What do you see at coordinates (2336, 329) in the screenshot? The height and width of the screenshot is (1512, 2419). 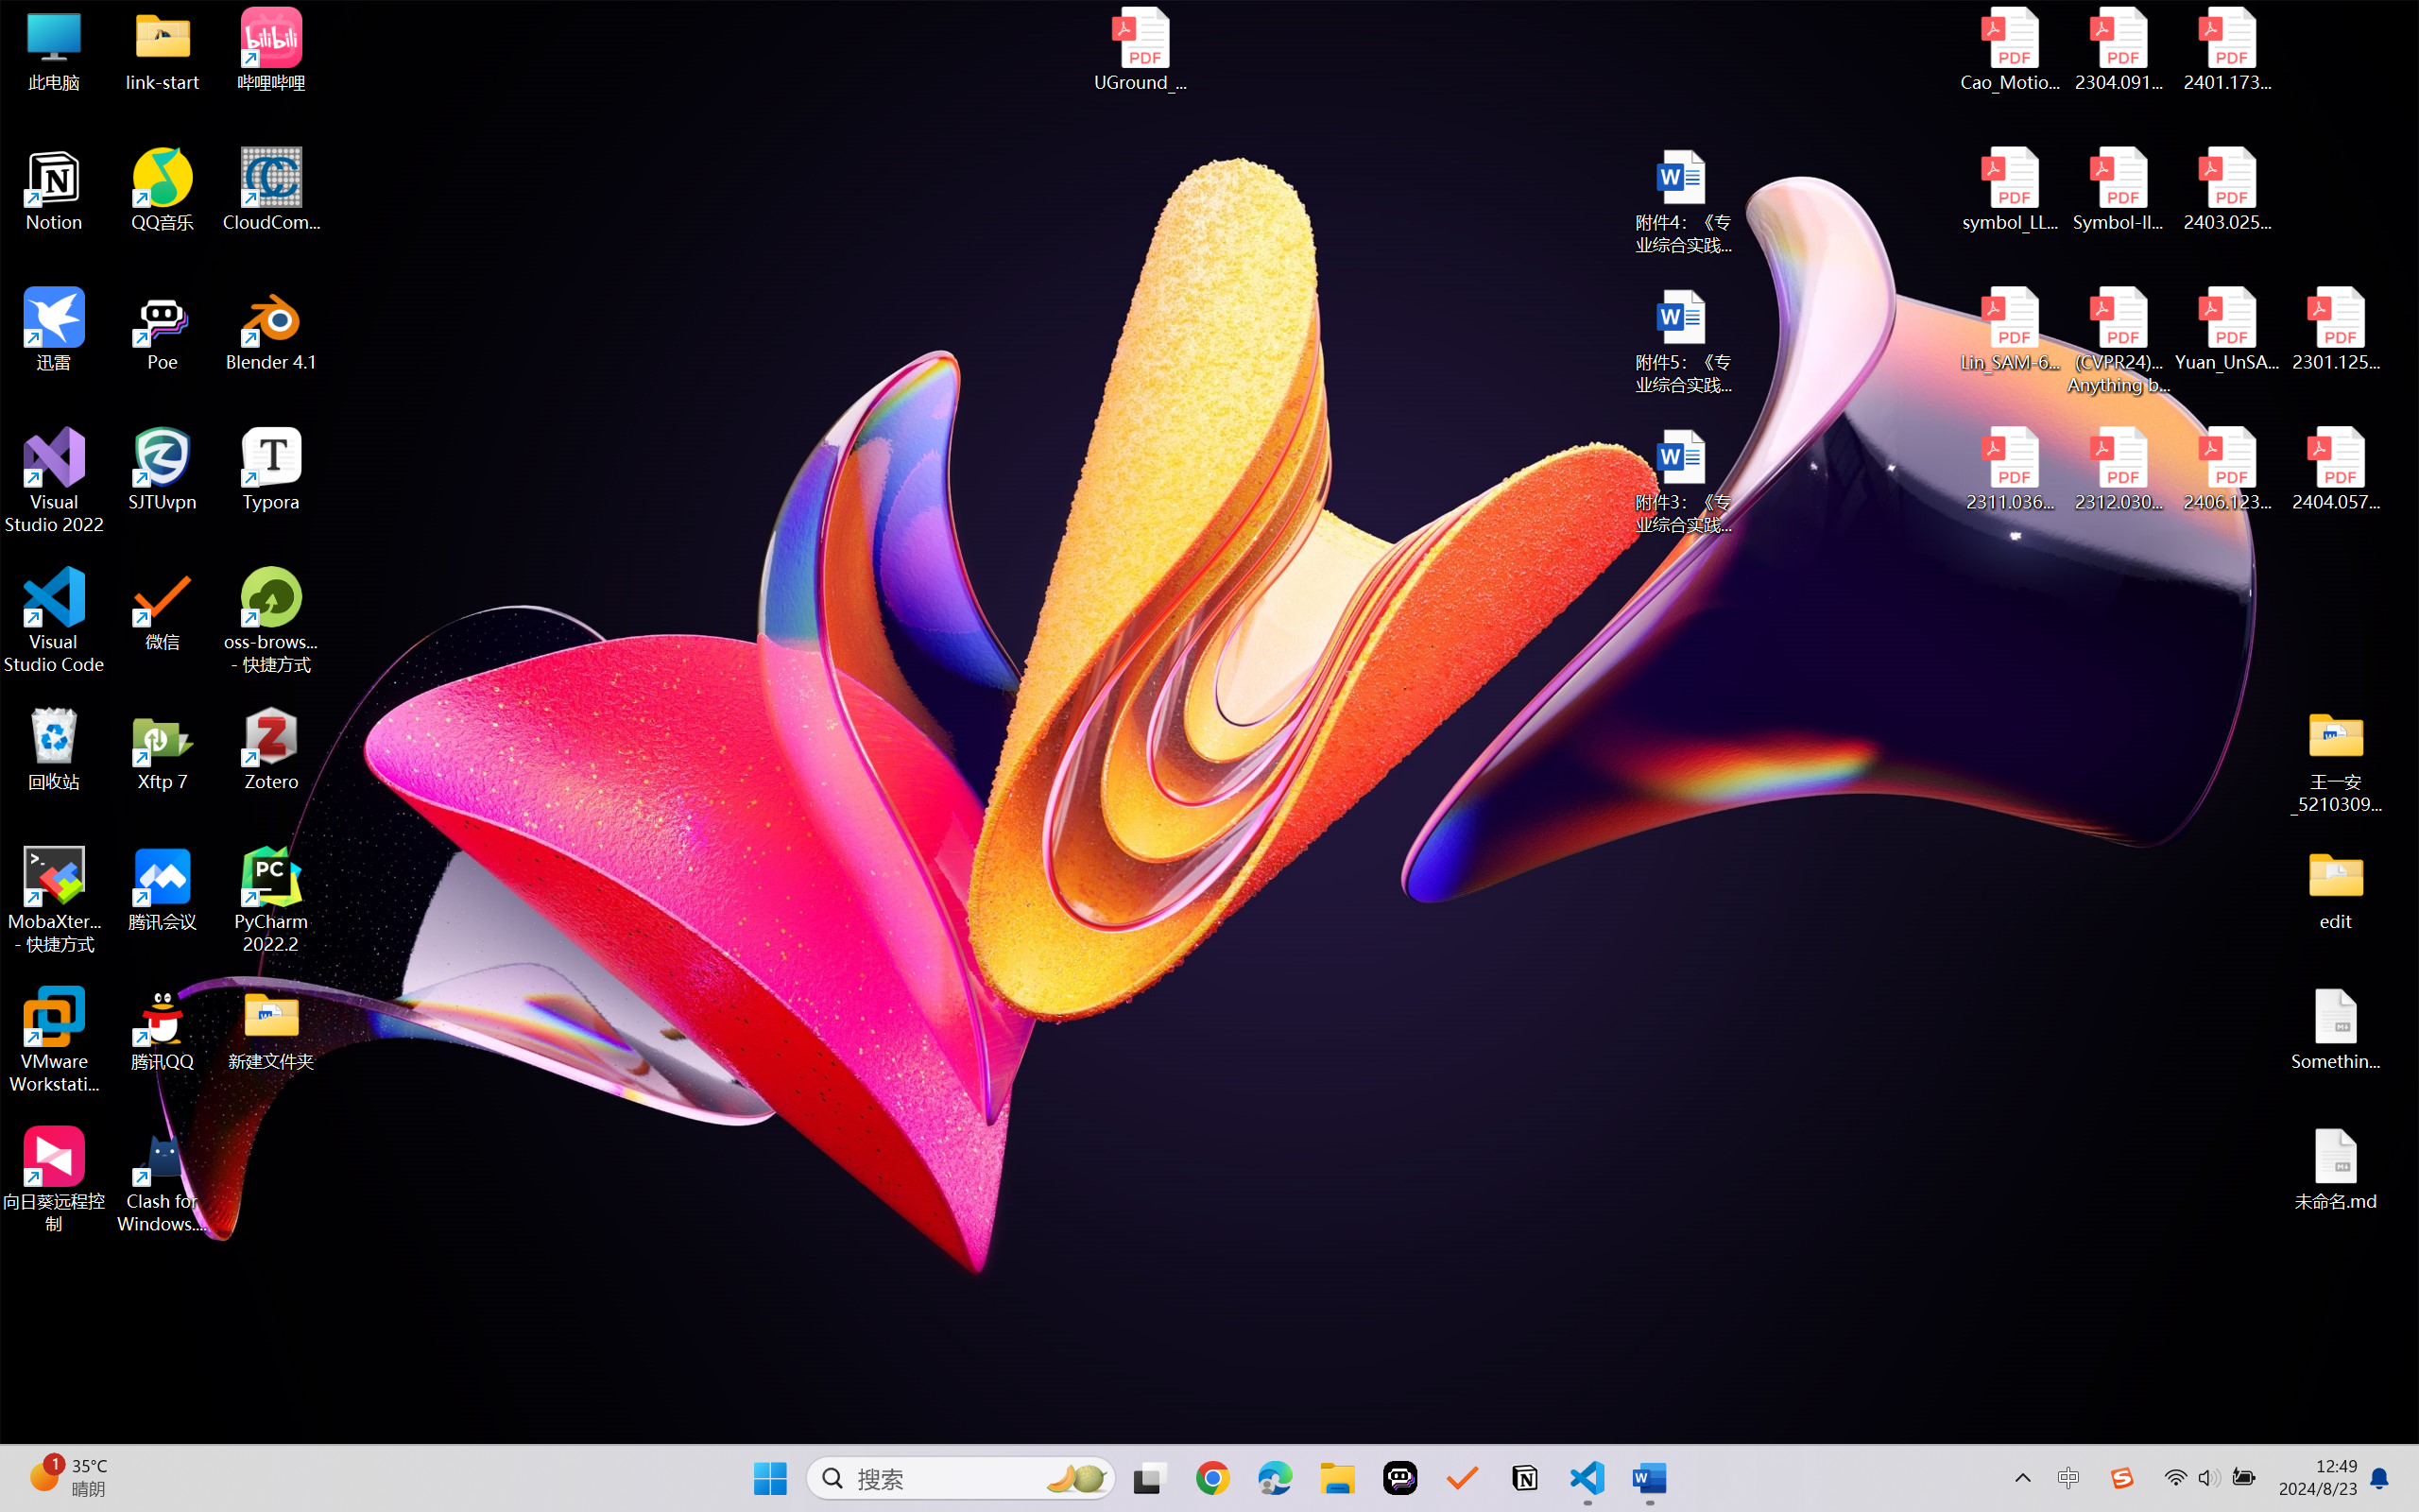 I see `2301.12597v3.pdf` at bounding box center [2336, 329].